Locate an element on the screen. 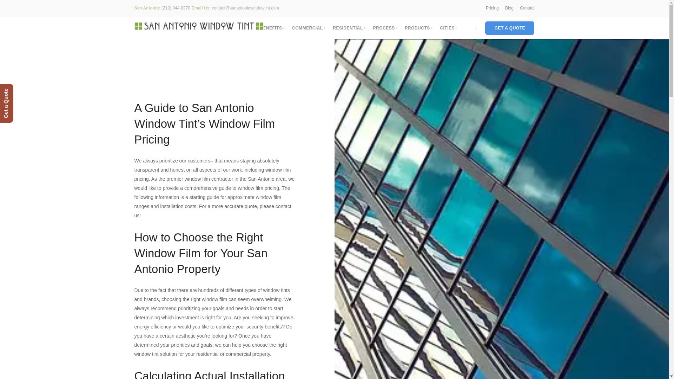  San Antonio Window Tint Blog is located at coordinates (509, 8).